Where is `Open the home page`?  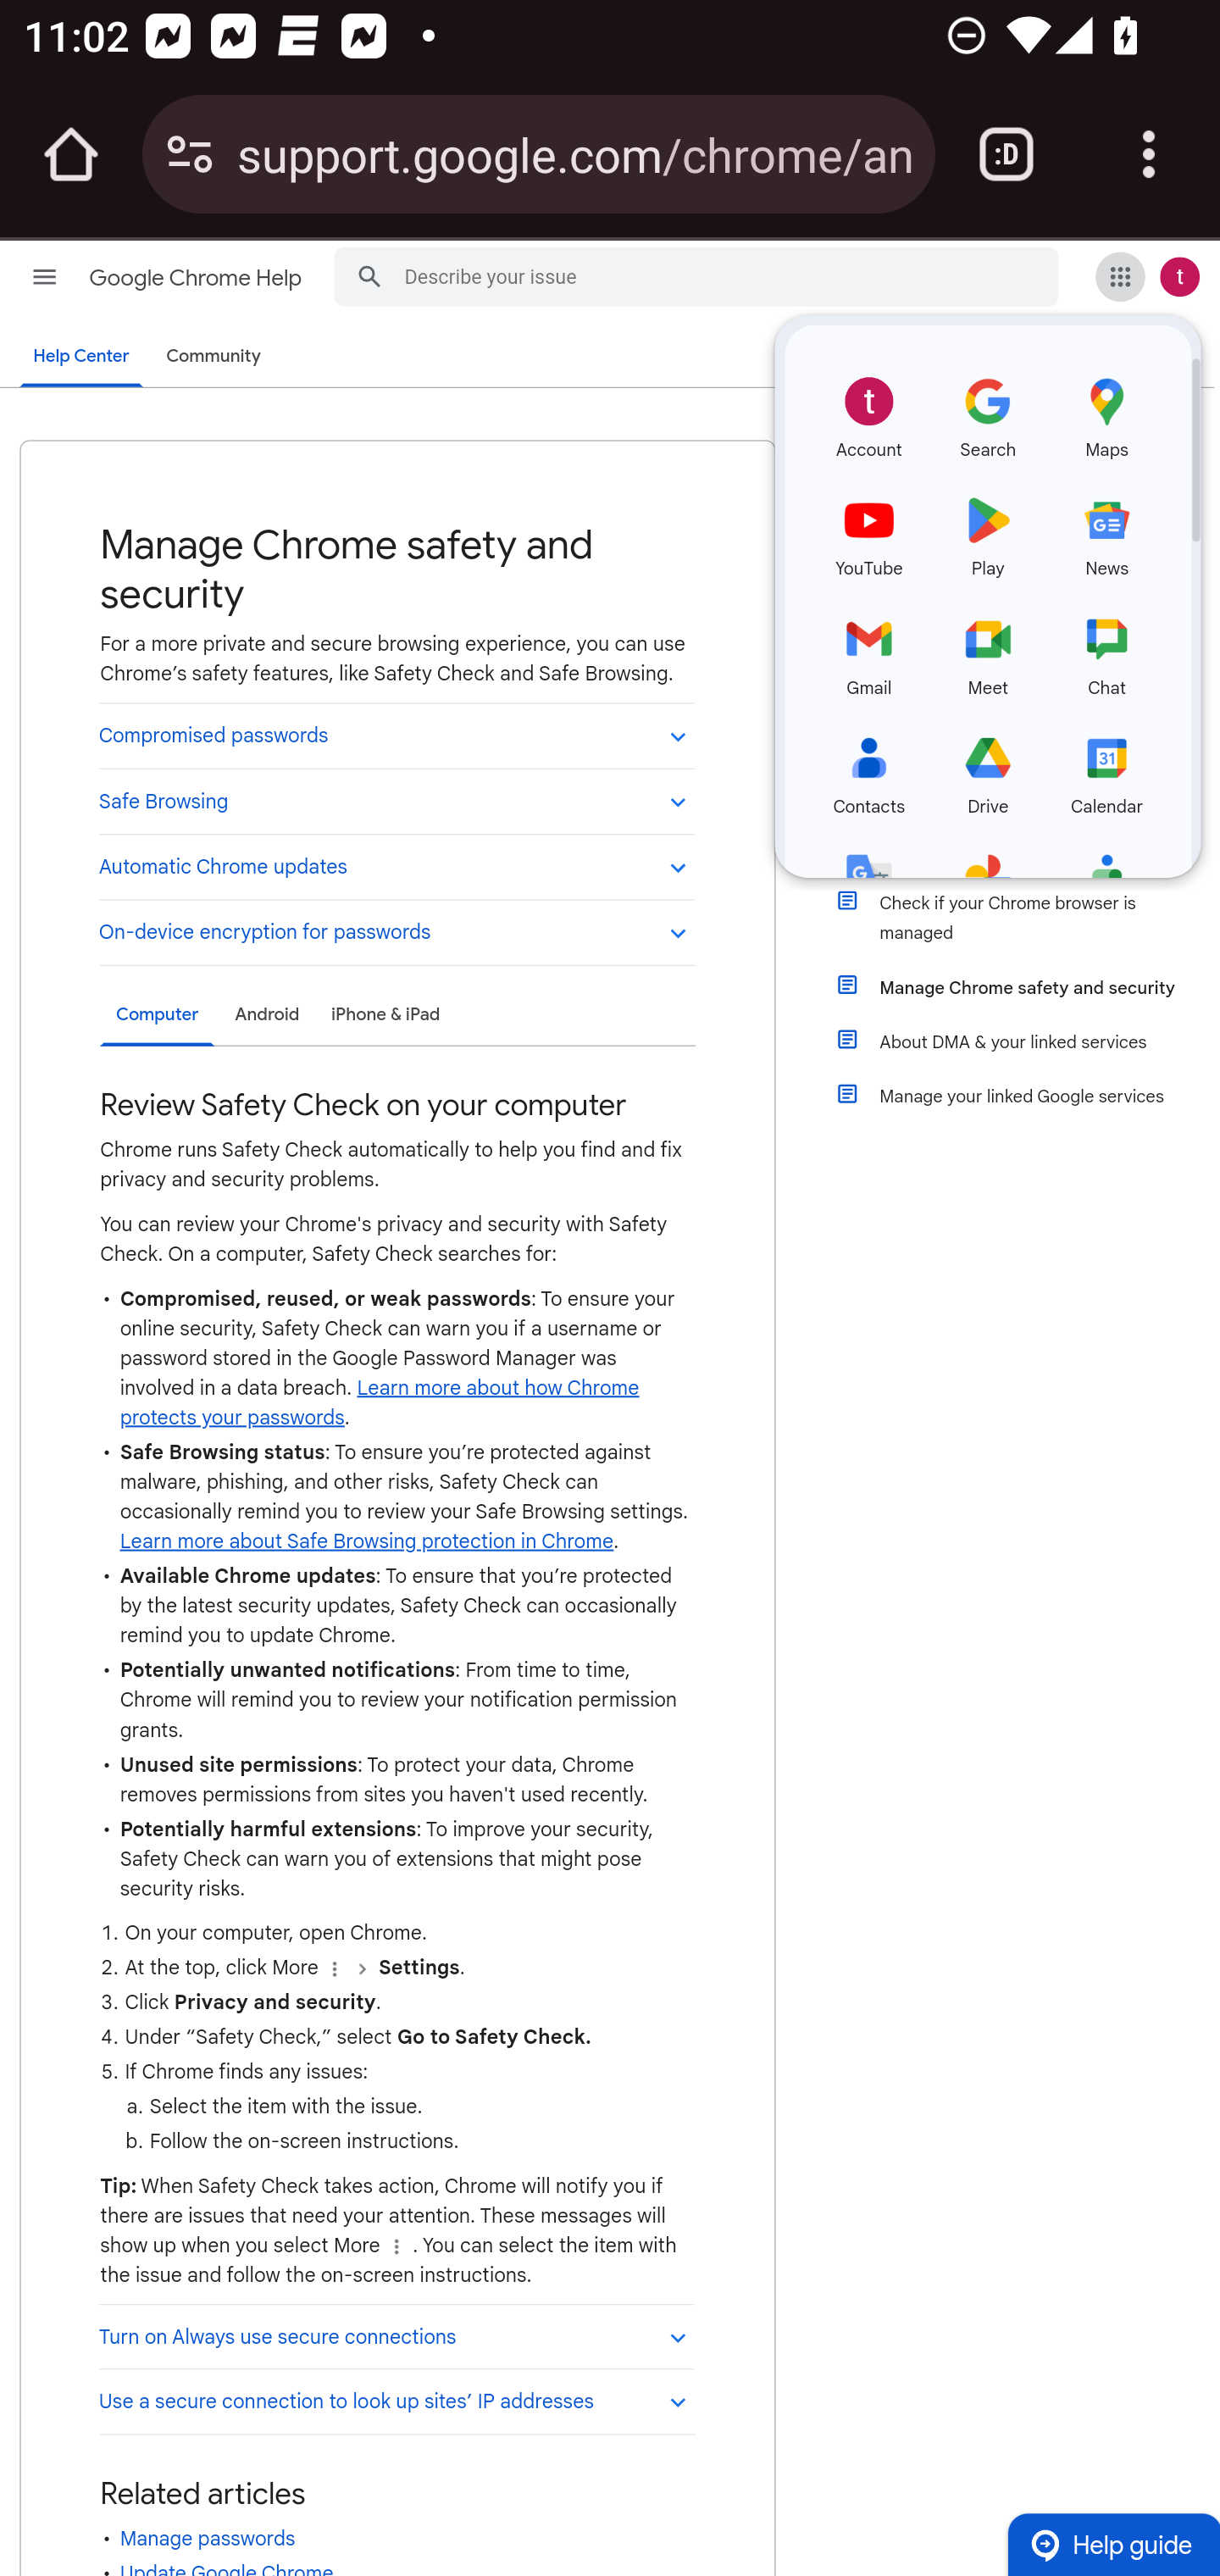
Open the home page is located at coordinates (71, 154).